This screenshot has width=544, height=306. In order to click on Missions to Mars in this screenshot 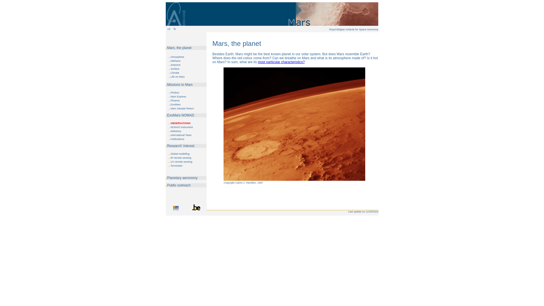, I will do `click(180, 85)`.